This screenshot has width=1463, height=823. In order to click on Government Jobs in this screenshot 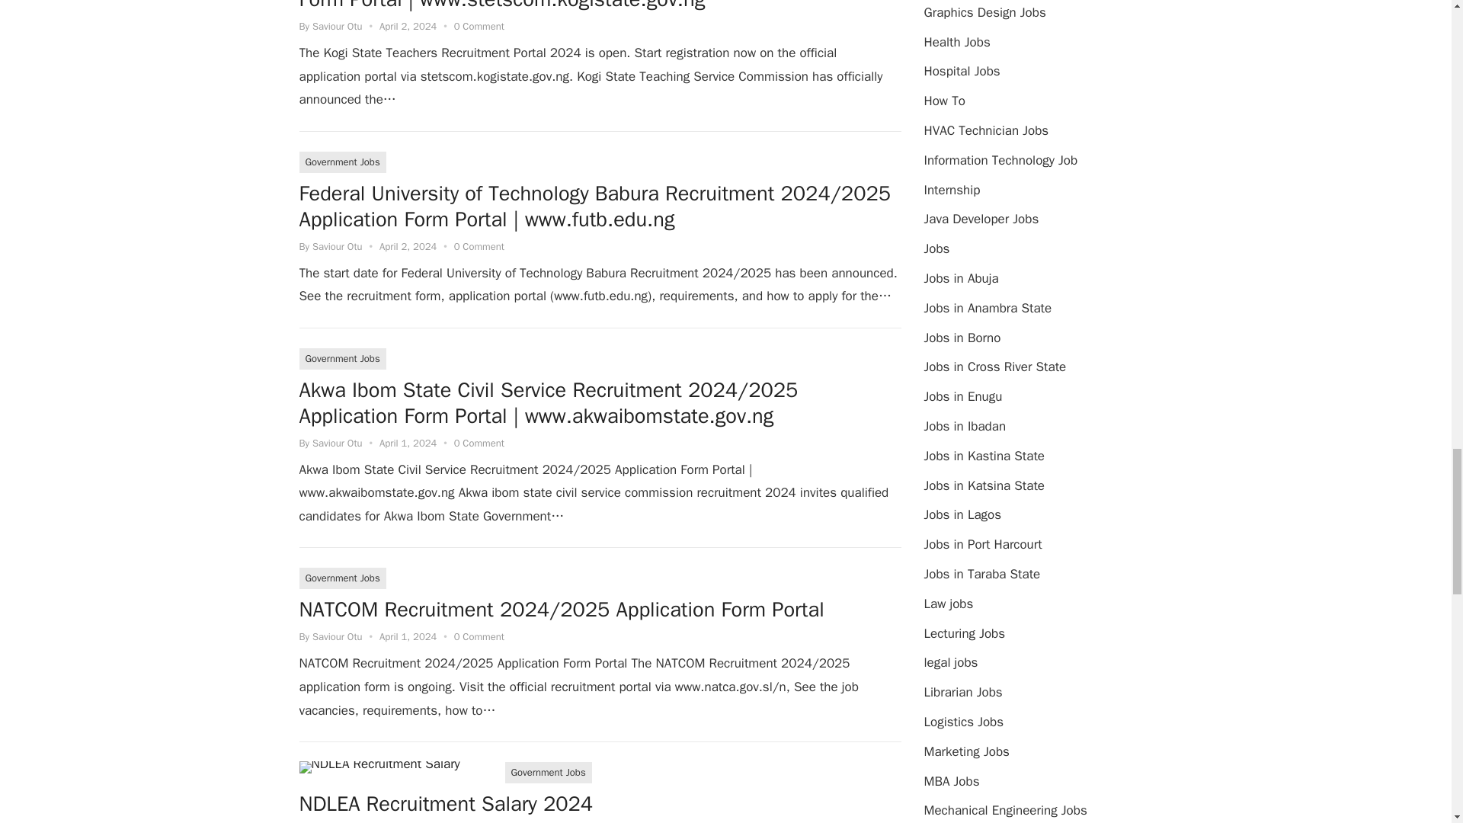, I will do `click(341, 162)`.